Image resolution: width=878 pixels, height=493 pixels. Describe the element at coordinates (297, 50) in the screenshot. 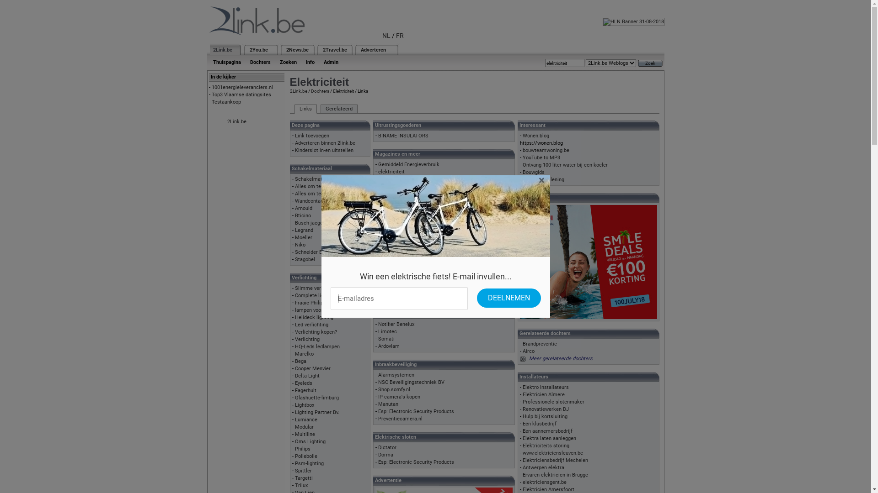

I see `2News.be` at that location.